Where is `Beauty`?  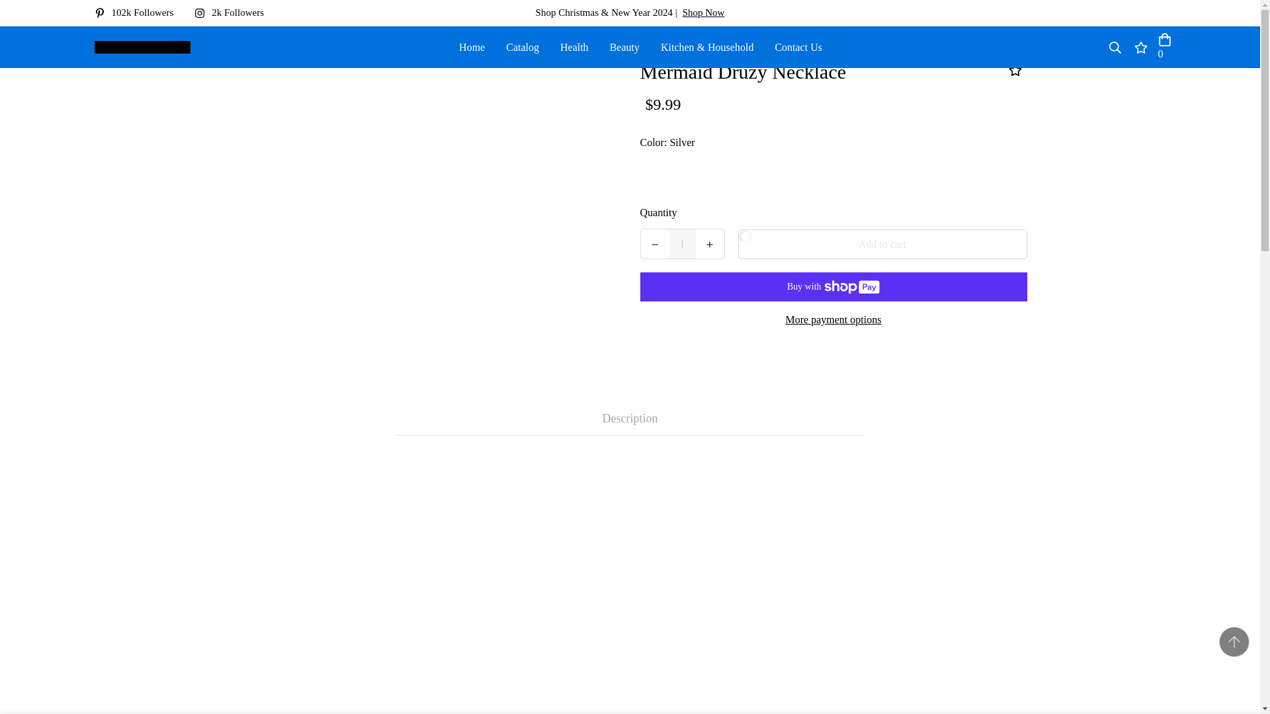
Beauty is located at coordinates (624, 46).